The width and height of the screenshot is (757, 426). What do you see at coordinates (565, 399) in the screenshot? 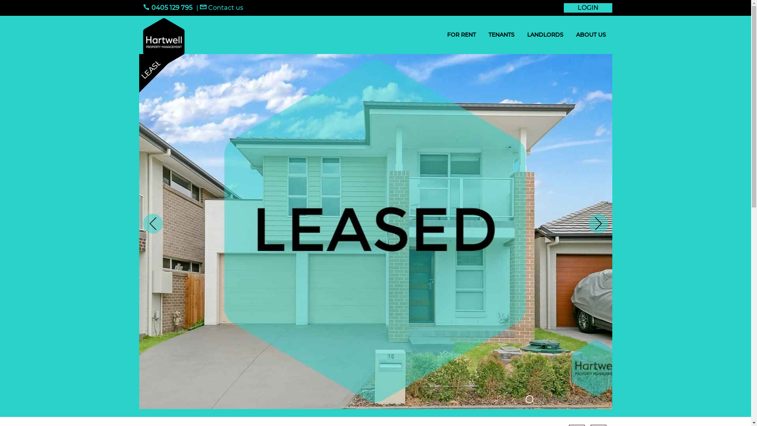
I see `4` at bounding box center [565, 399].